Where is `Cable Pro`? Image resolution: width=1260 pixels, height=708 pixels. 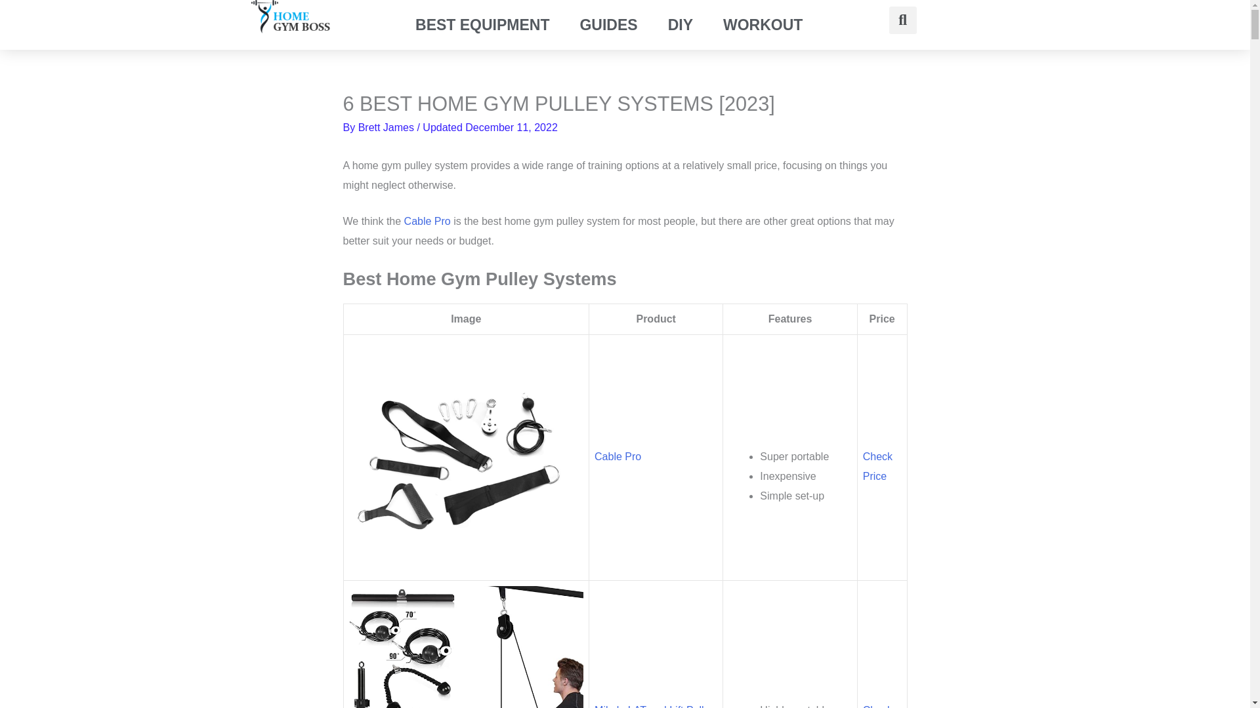
Cable Pro is located at coordinates (428, 221).